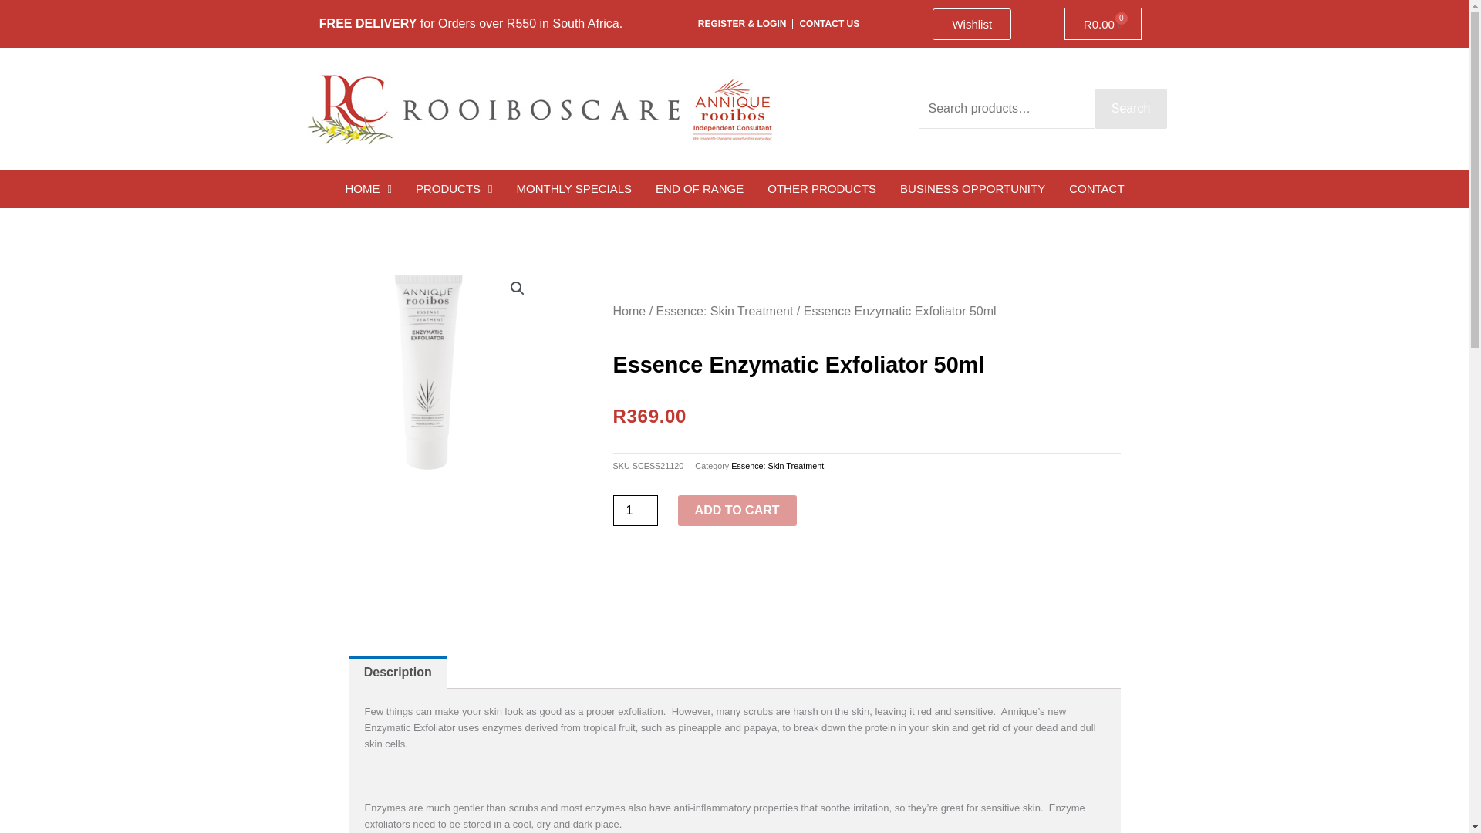 Image resolution: width=1481 pixels, height=833 pixels. I want to click on PRODUCTS, so click(828, 24).